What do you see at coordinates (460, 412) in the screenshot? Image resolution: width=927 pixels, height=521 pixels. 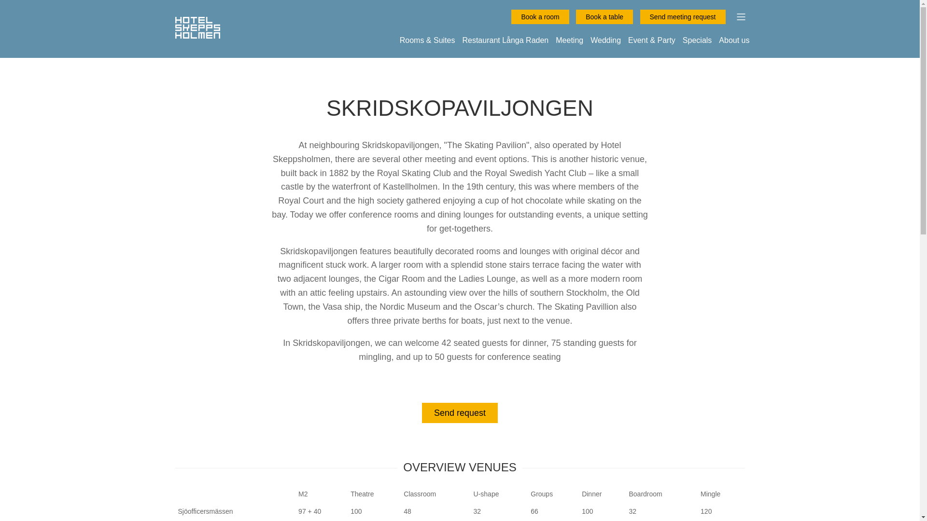 I see `Send request` at bounding box center [460, 412].